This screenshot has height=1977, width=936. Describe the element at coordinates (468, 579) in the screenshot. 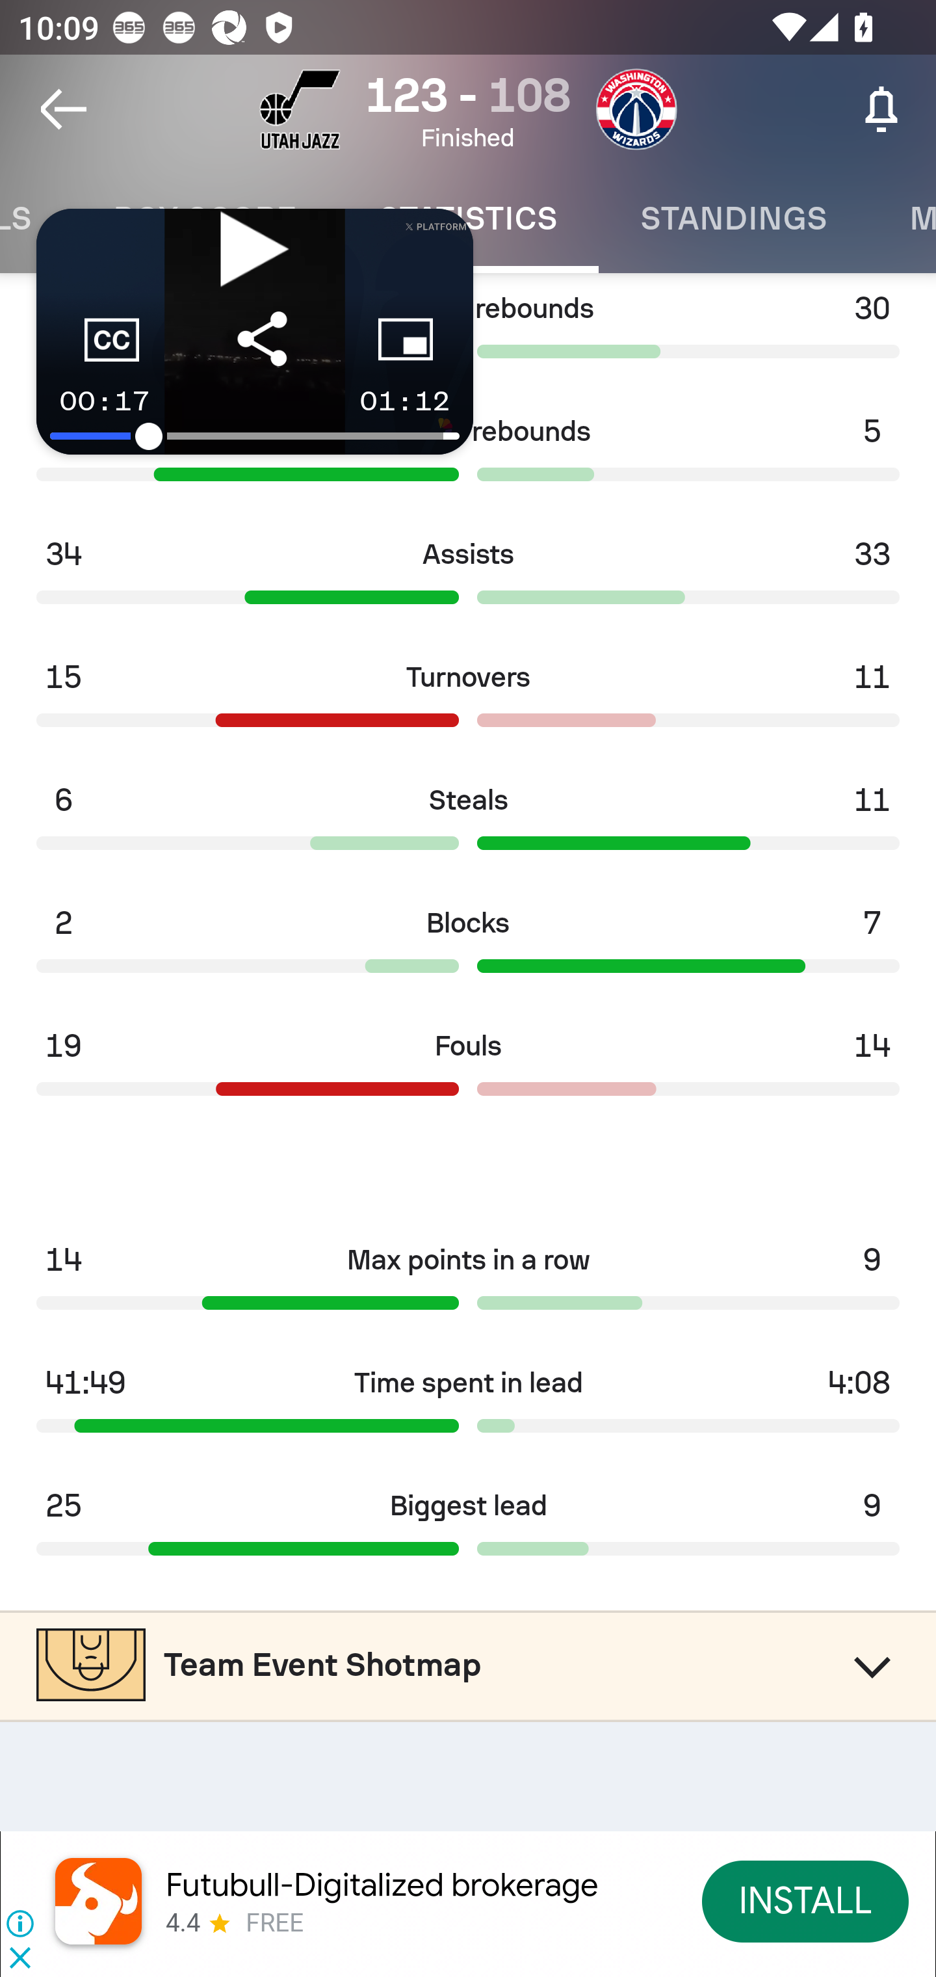

I see `34 Assists 33 507.0 492.0` at that location.